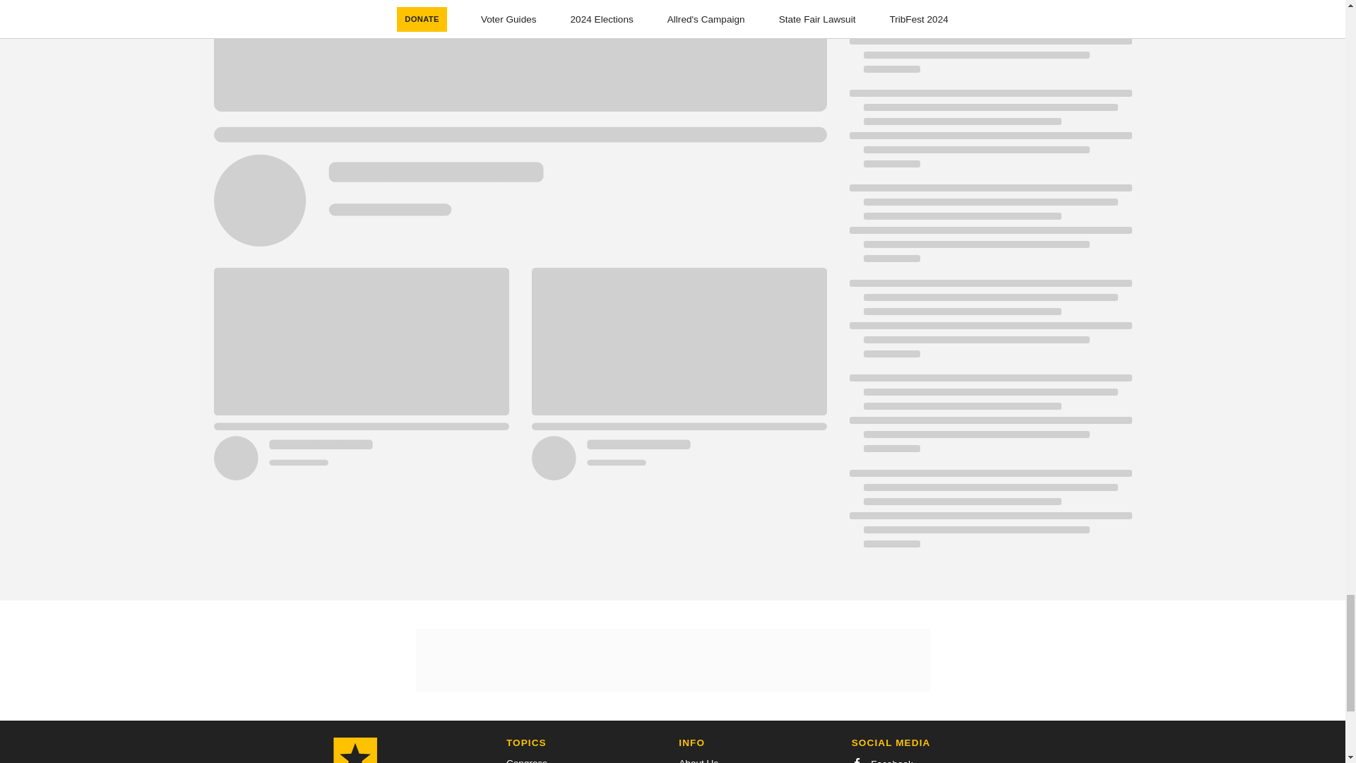  I want to click on Loading indicator, so click(989, 516).